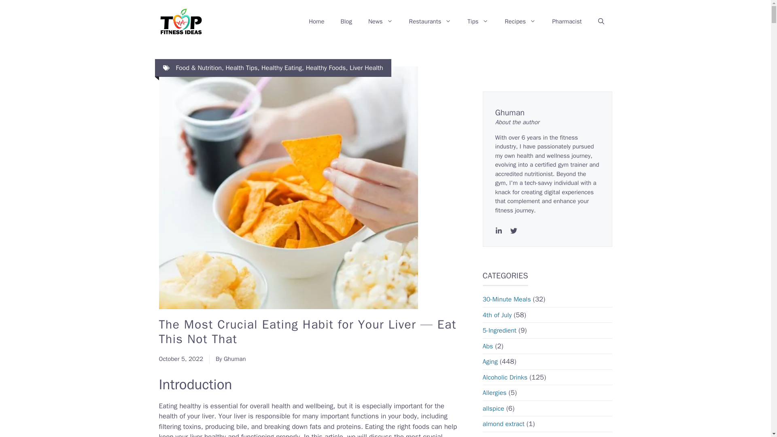  What do you see at coordinates (380, 21) in the screenshot?
I see `News` at bounding box center [380, 21].